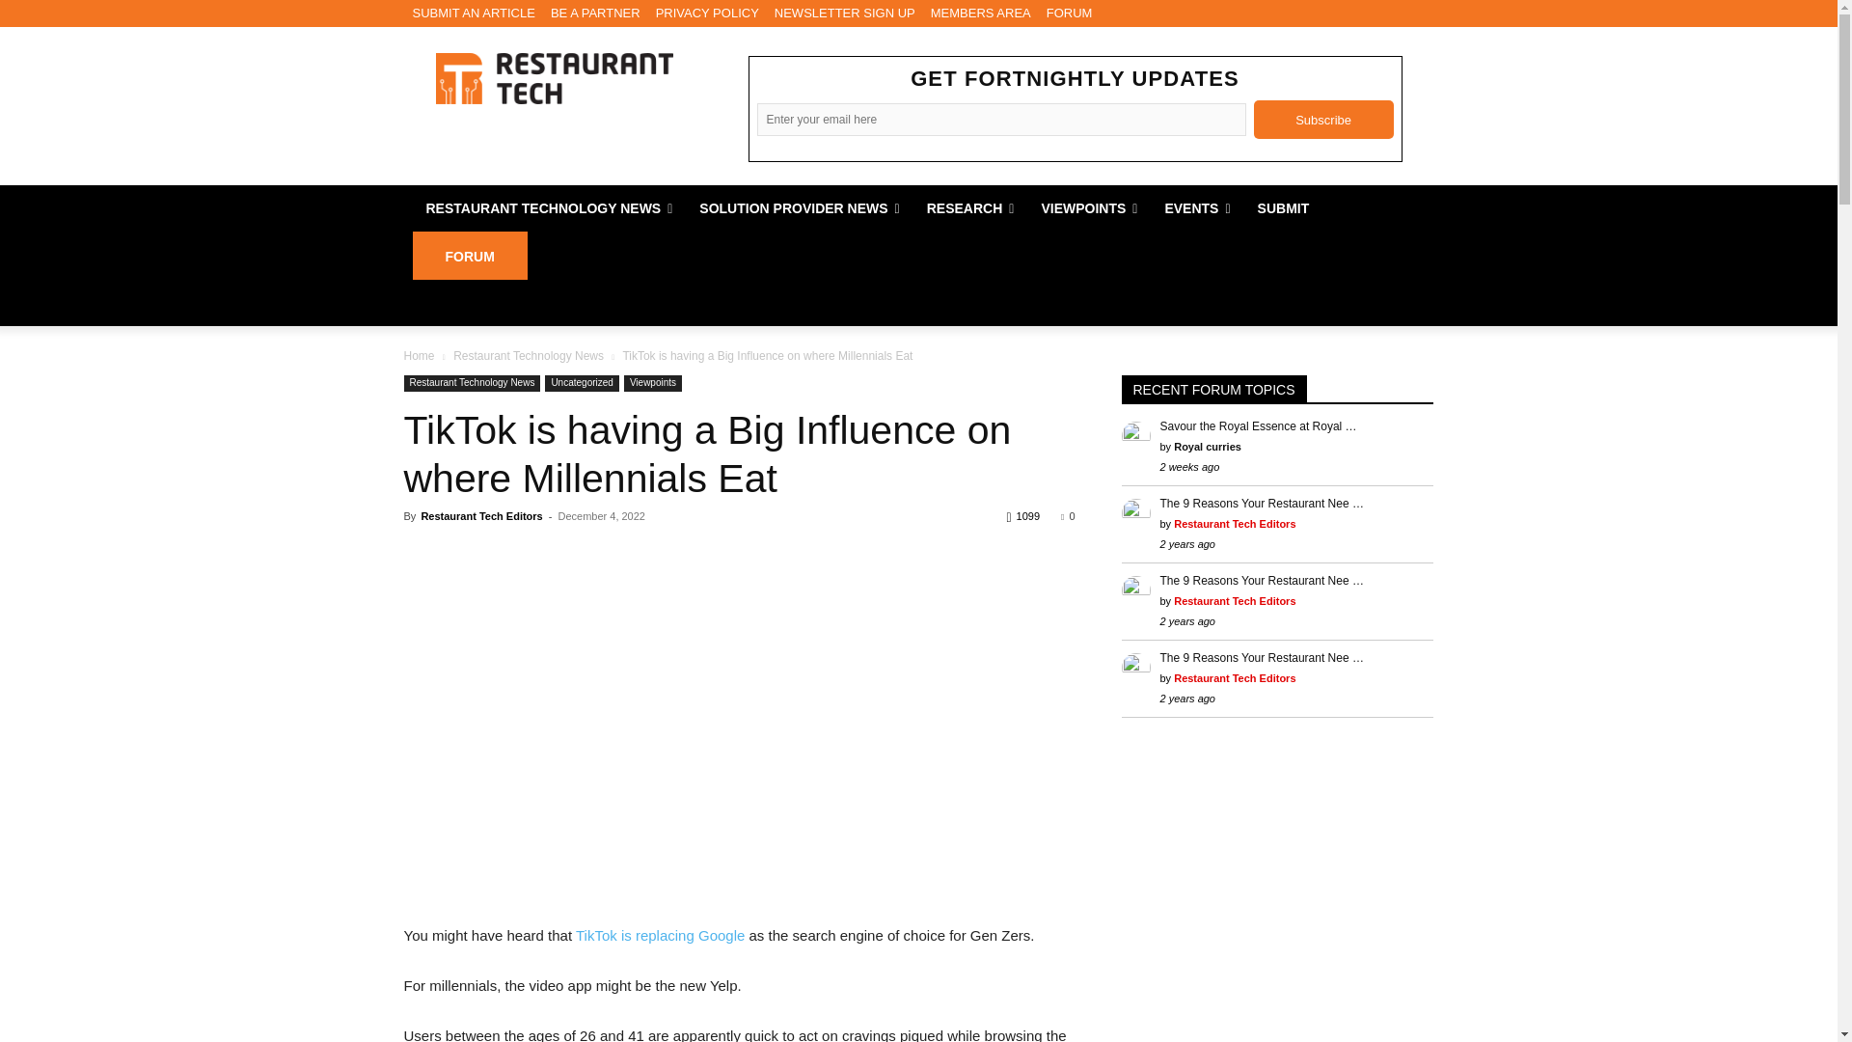 This screenshot has width=1852, height=1042. What do you see at coordinates (1069, 14) in the screenshot?
I see `FORUM` at bounding box center [1069, 14].